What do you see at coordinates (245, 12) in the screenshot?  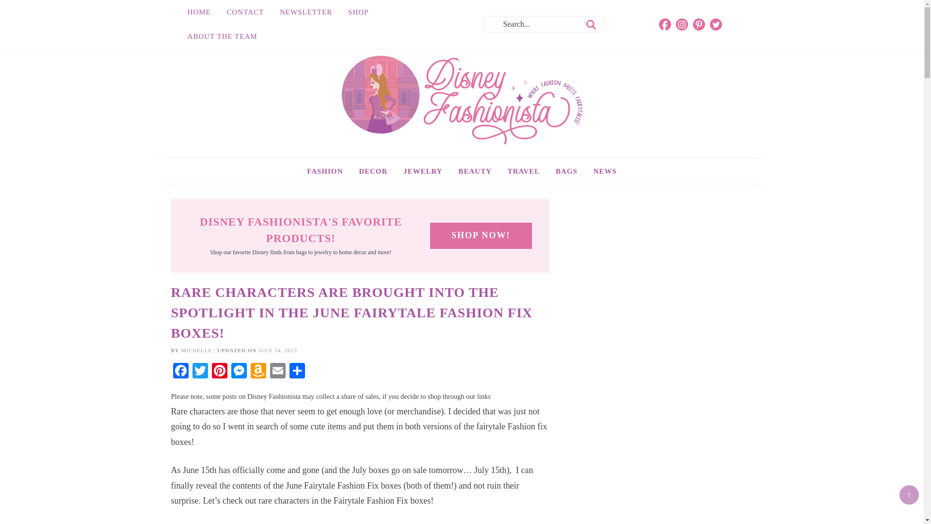 I see `CONTACT` at bounding box center [245, 12].